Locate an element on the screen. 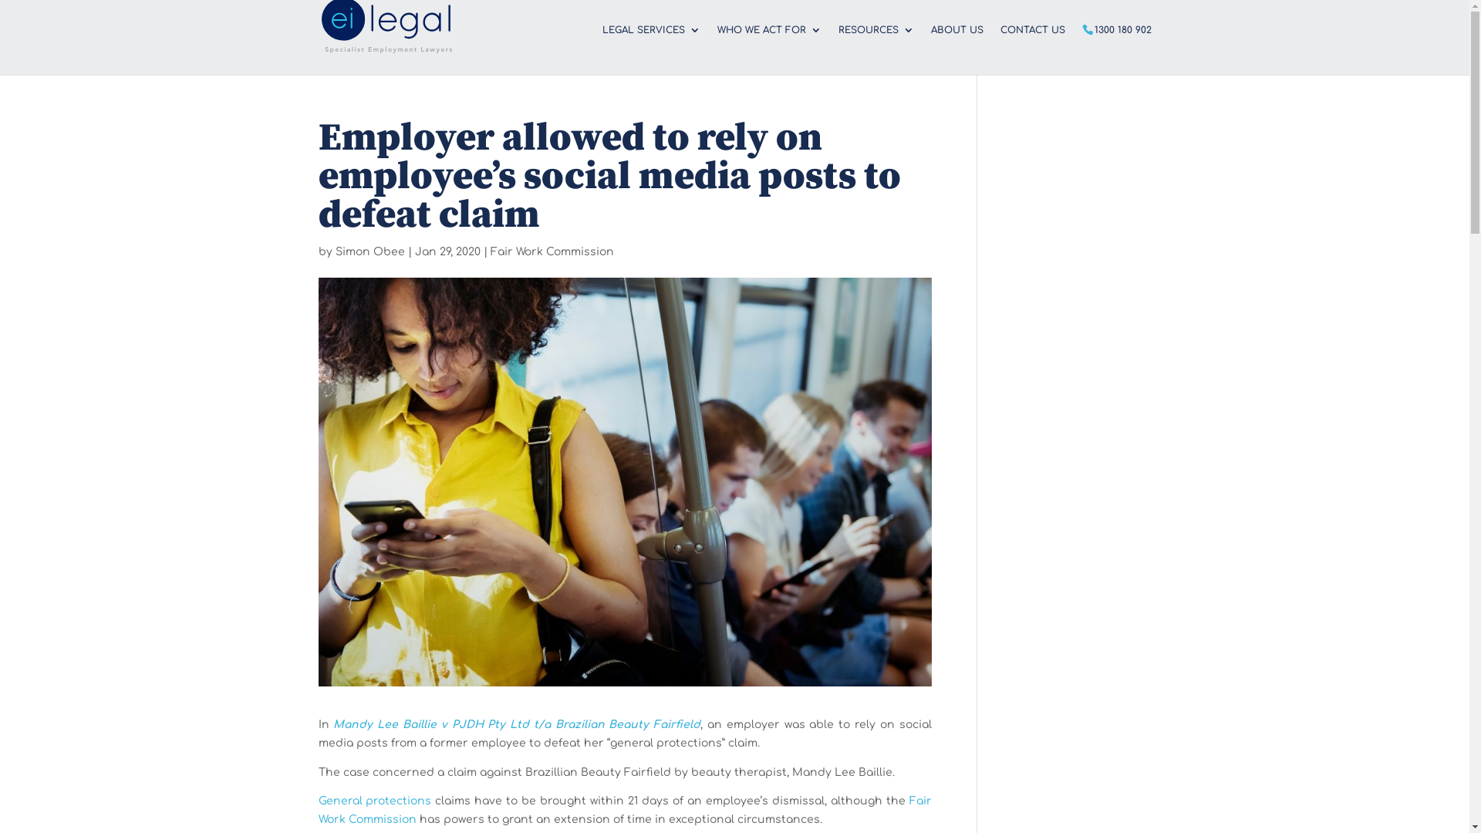 Image resolution: width=1481 pixels, height=833 pixels. RESOURCES is located at coordinates (875, 49).